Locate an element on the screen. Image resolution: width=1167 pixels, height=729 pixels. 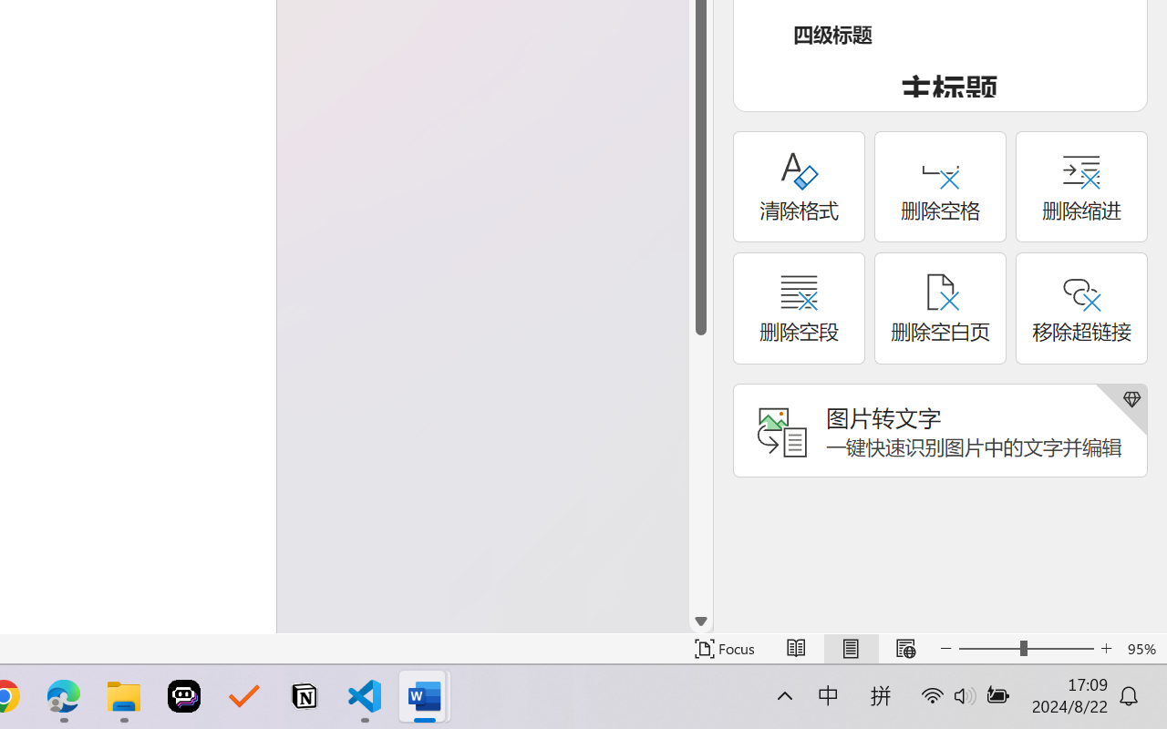
Line down is located at coordinates (701, 621).